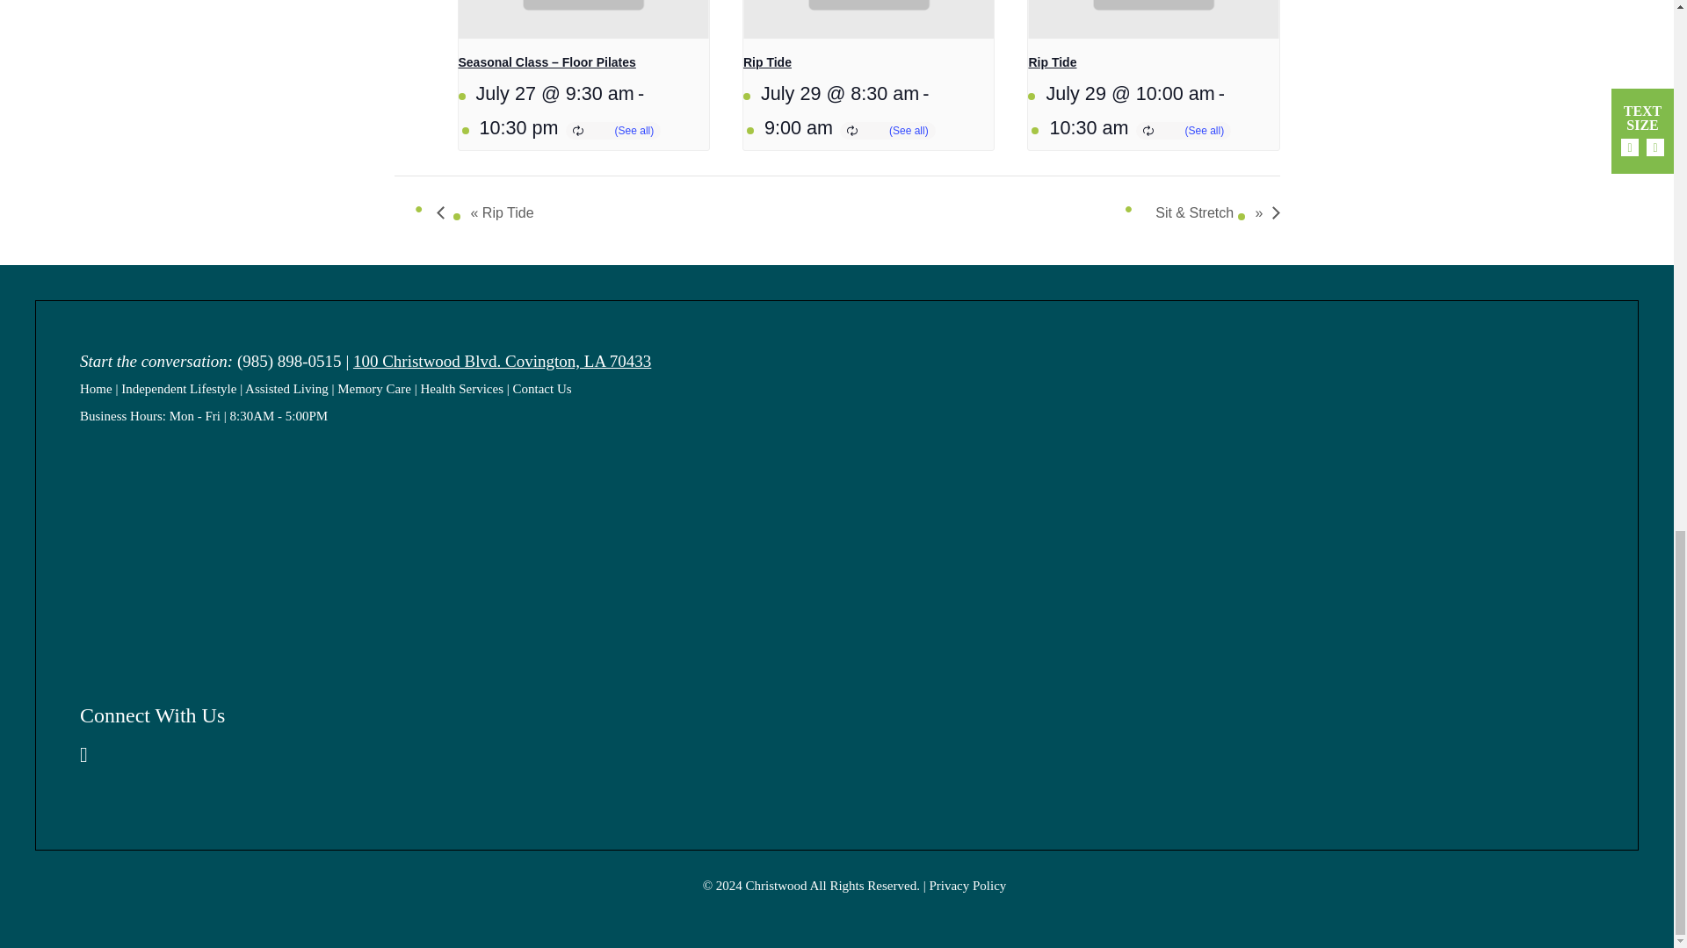 This screenshot has height=948, width=1687. I want to click on Rip Tide, so click(1051, 61).